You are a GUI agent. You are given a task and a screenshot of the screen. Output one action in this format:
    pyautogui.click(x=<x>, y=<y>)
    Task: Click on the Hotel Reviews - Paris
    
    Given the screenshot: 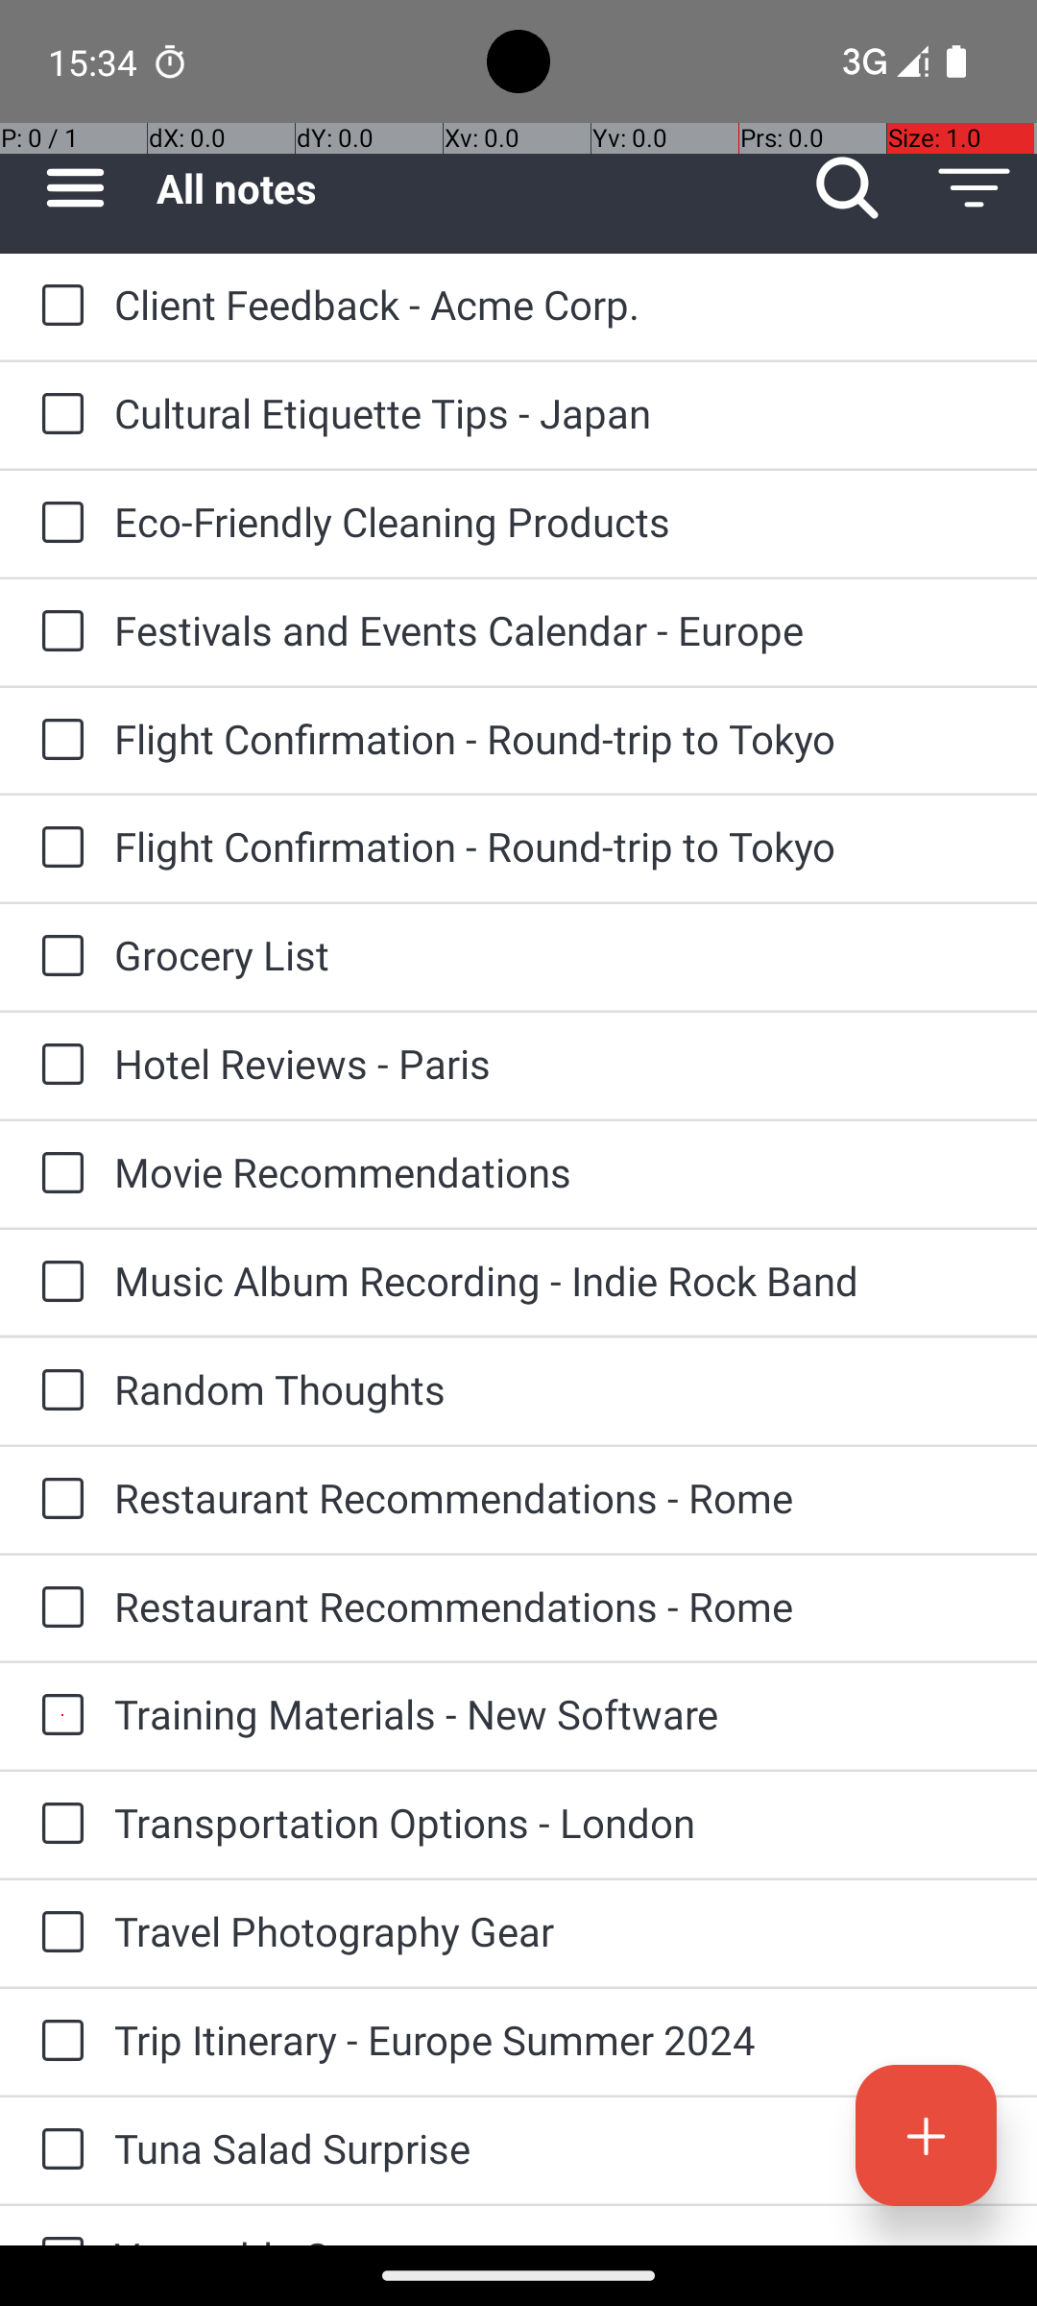 What is the action you would take?
    pyautogui.click(x=557, y=1063)
    